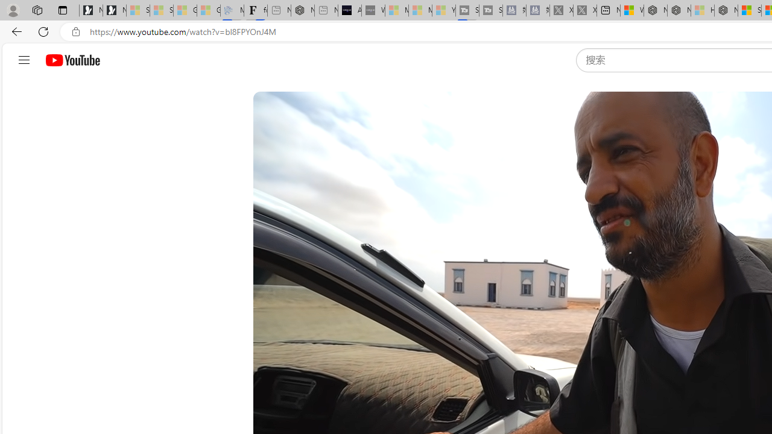 The image size is (772, 434). Describe the element at coordinates (302, 11) in the screenshot. I see `Nordace - #1 Japanese Best-Seller - Siena Smart Backpack` at that location.